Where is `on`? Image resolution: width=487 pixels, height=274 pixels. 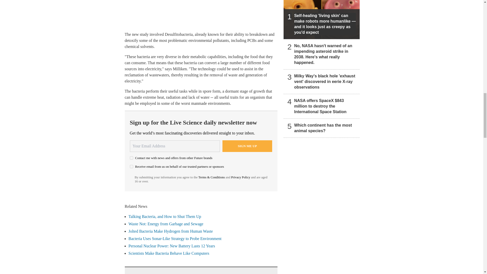 on is located at coordinates (131, 166).